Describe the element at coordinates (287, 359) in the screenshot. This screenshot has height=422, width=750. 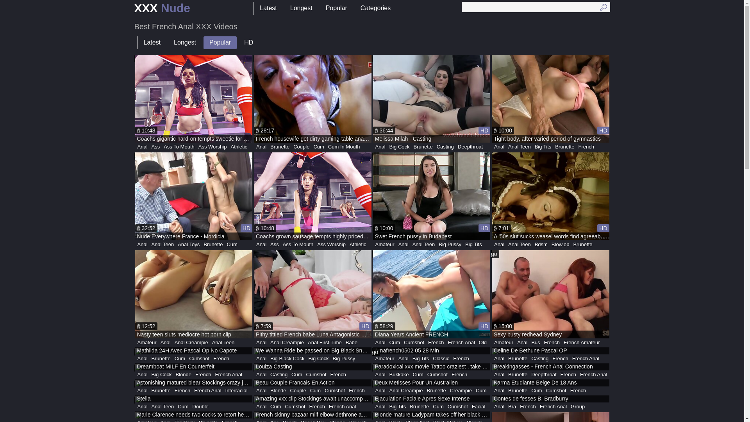
I see `Big Black Cock` at that location.